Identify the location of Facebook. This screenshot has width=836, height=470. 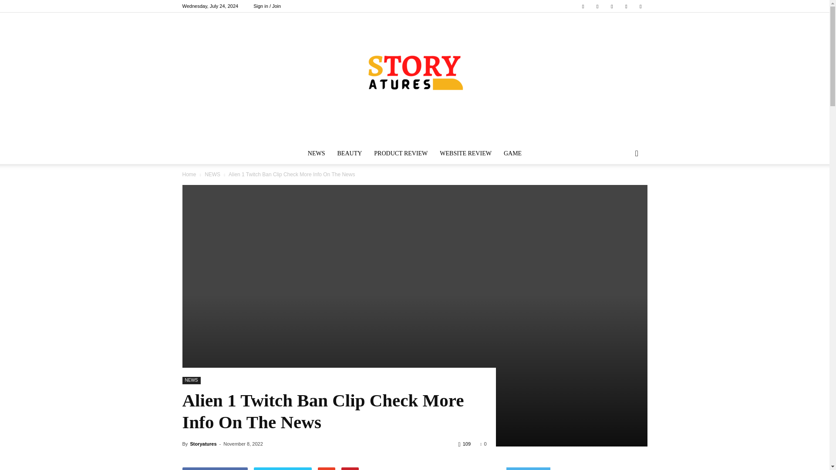
(583, 6).